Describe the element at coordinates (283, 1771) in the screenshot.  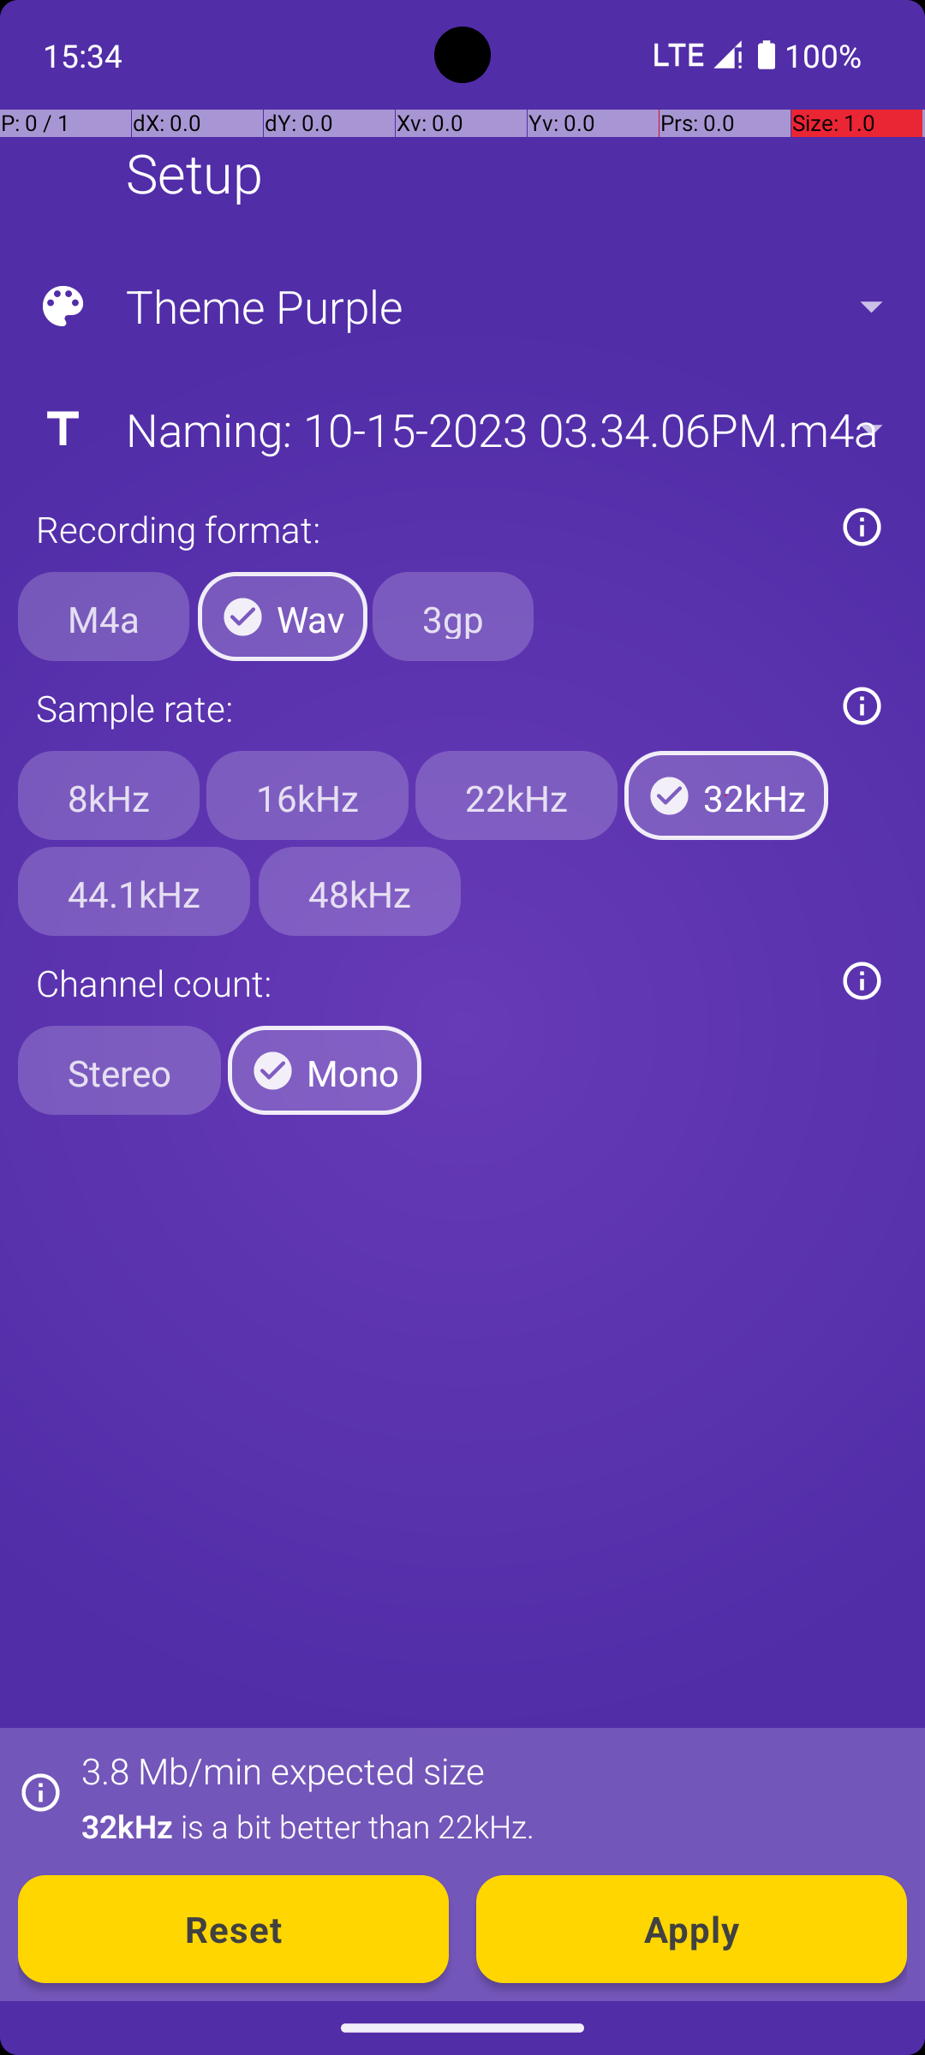
I see `3.8 Mb/min expected size` at that location.